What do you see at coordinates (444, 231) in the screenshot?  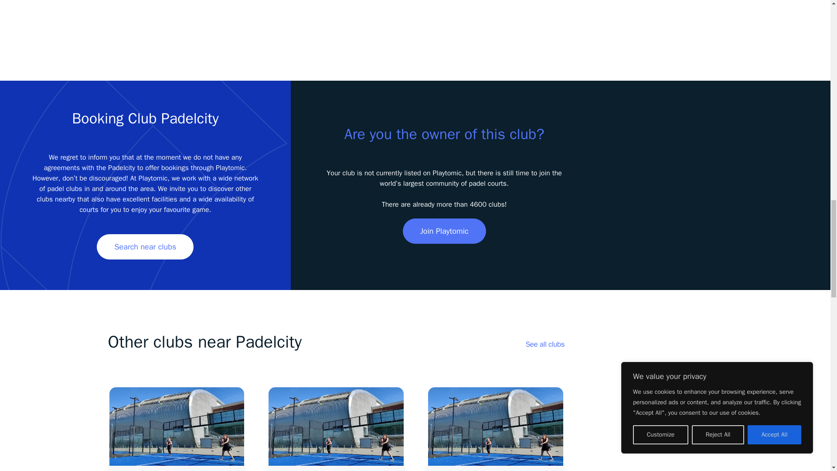 I see `Join Playtomic` at bounding box center [444, 231].